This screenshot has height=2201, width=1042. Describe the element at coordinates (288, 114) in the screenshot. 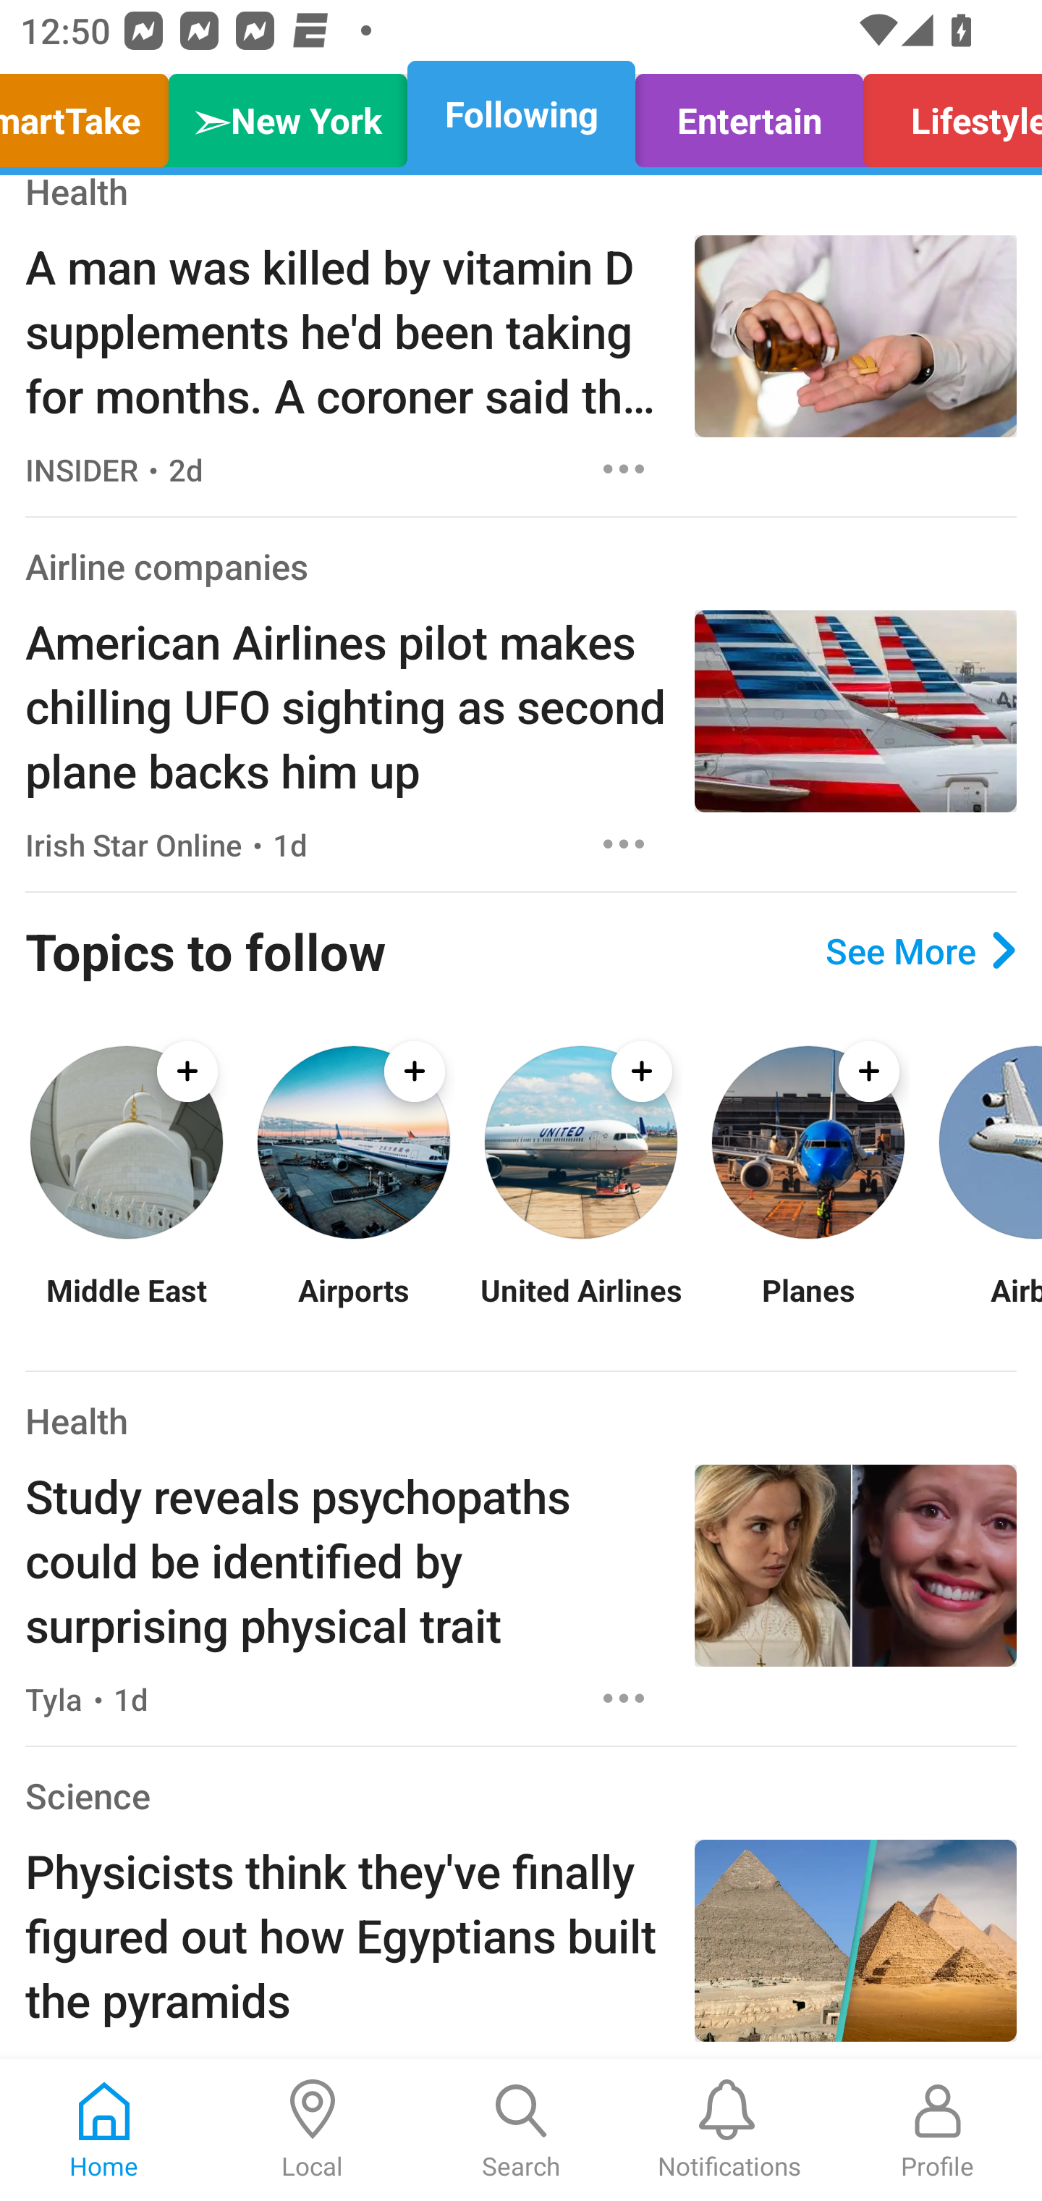

I see `➣New York` at that location.